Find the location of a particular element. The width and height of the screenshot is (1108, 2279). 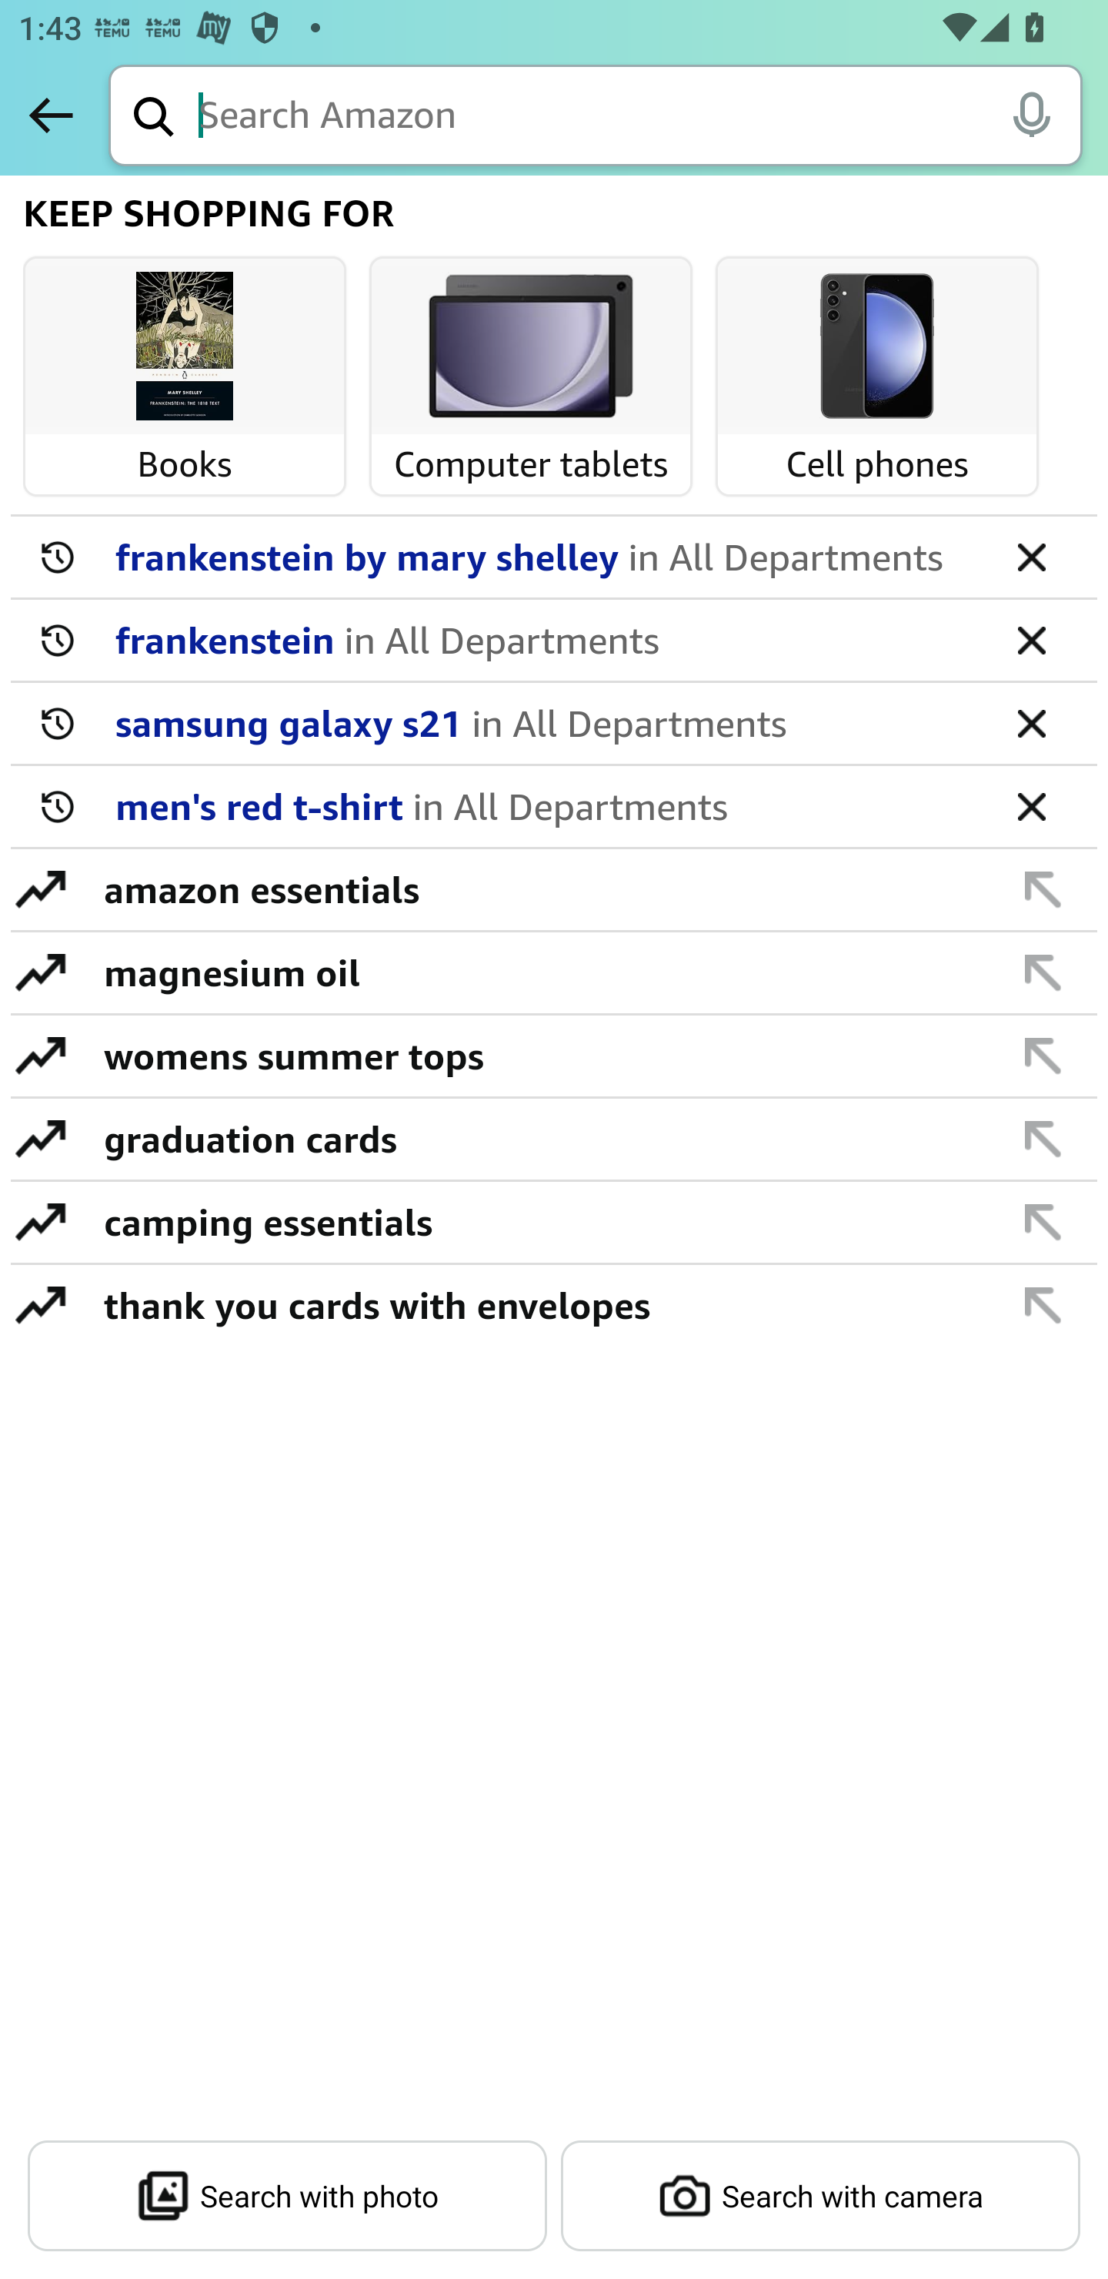

append suggestion is located at coordinates (1043, 1221).